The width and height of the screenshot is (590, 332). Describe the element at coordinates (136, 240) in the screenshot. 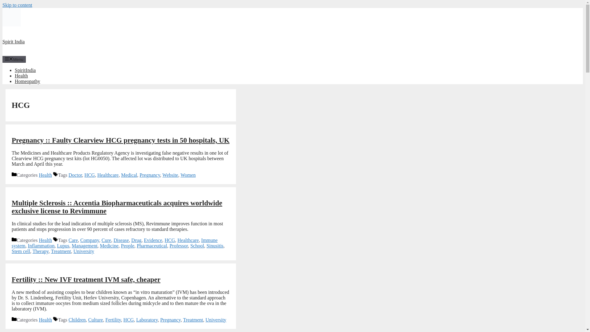

I see `Drug` at that location.